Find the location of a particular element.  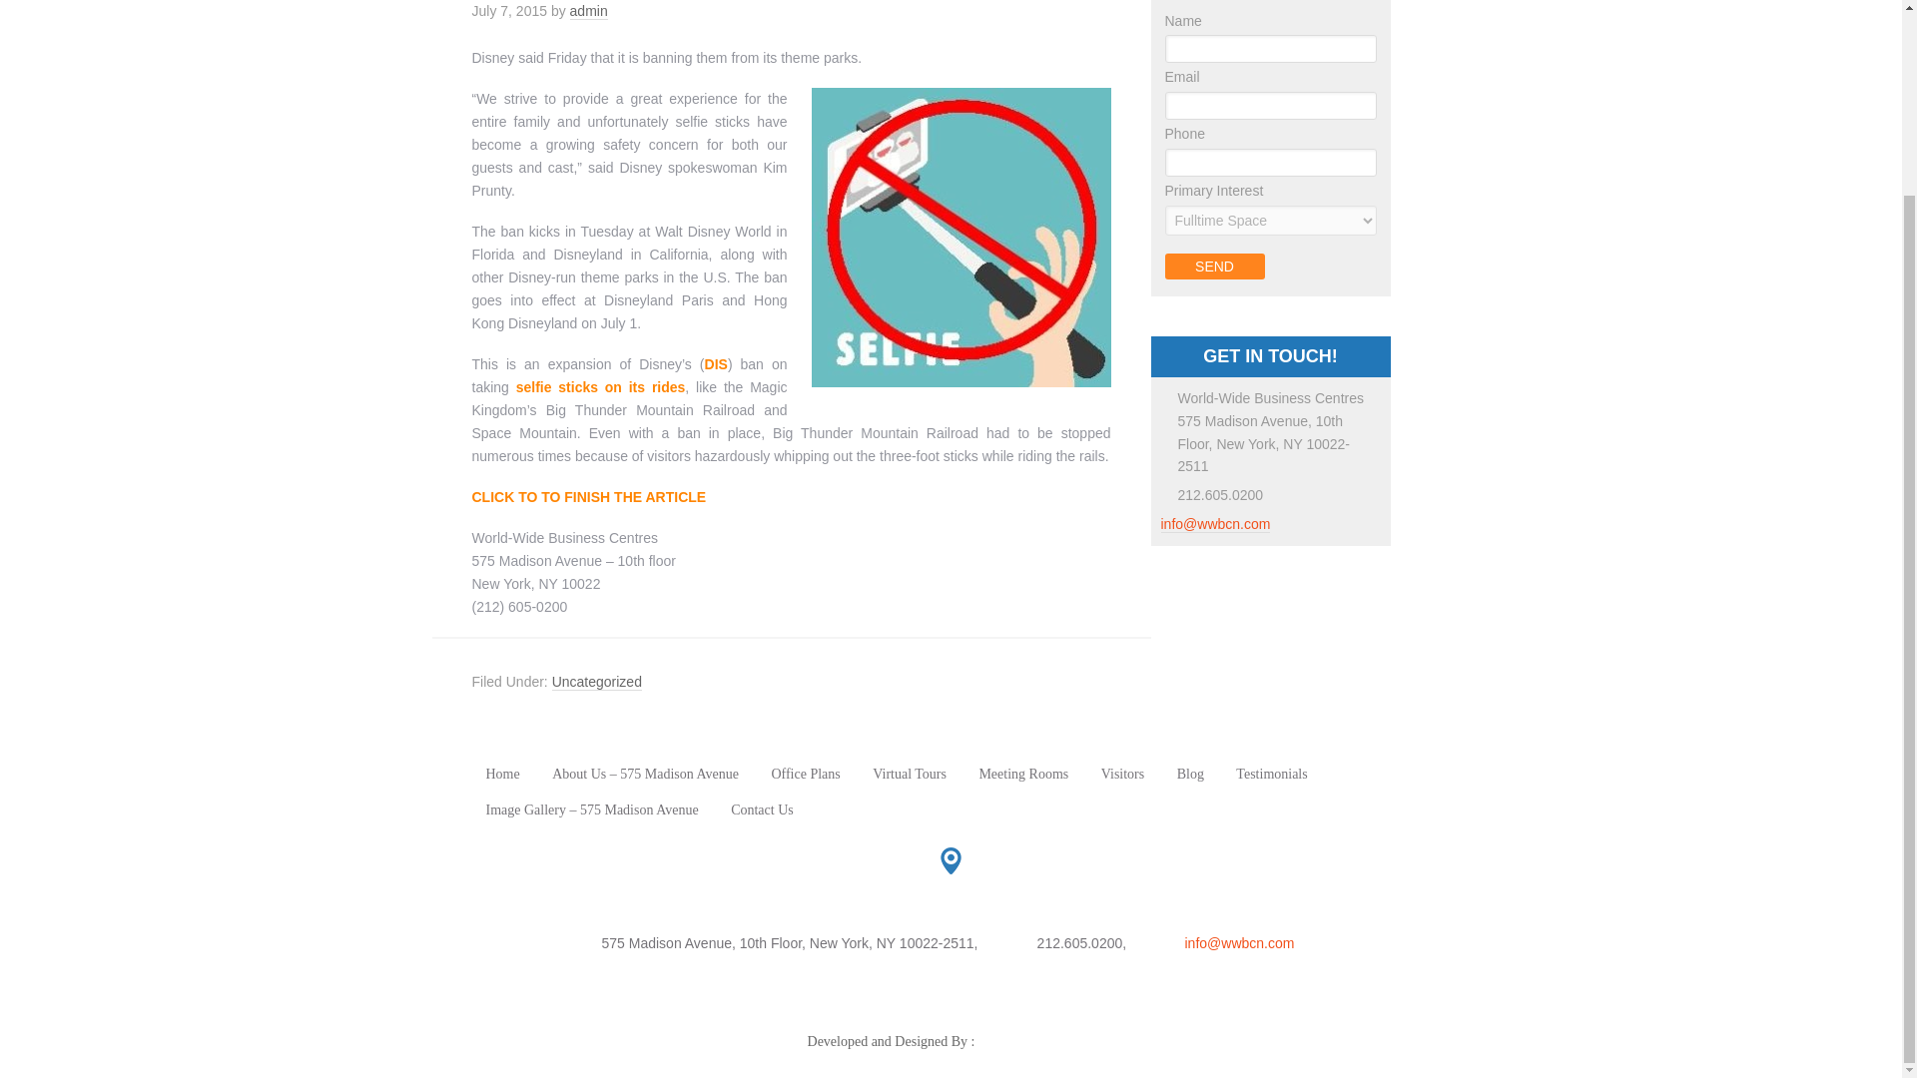

Home is located at coordinates (501, 773).